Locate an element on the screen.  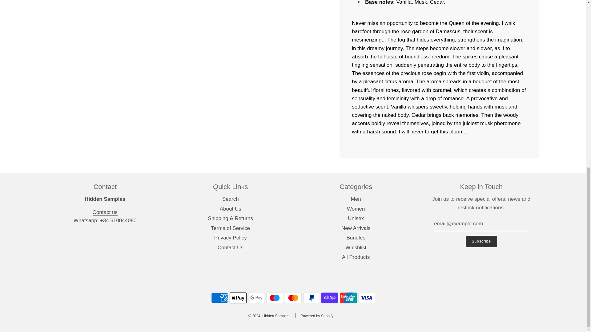
Subscribe is located at coordinates (481, 241).